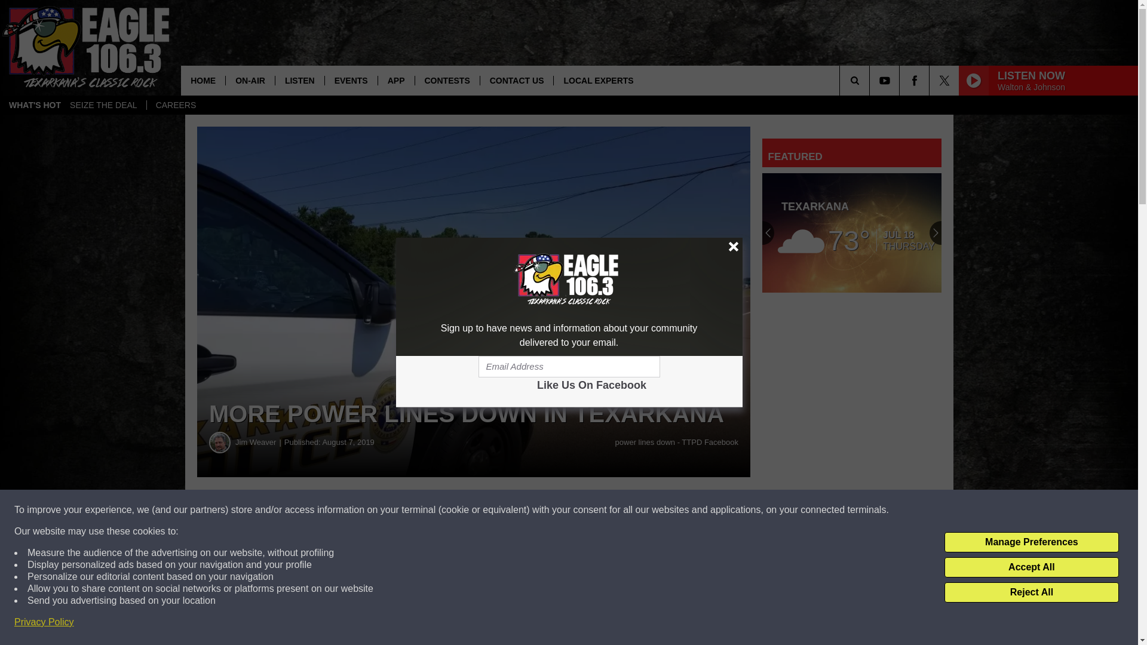 The height and width of the screenshot is (645, 1147). What do you see at coordinates (300, 80) in the screenshot?
I see `LISTEN` at bounding box center [300, 80].